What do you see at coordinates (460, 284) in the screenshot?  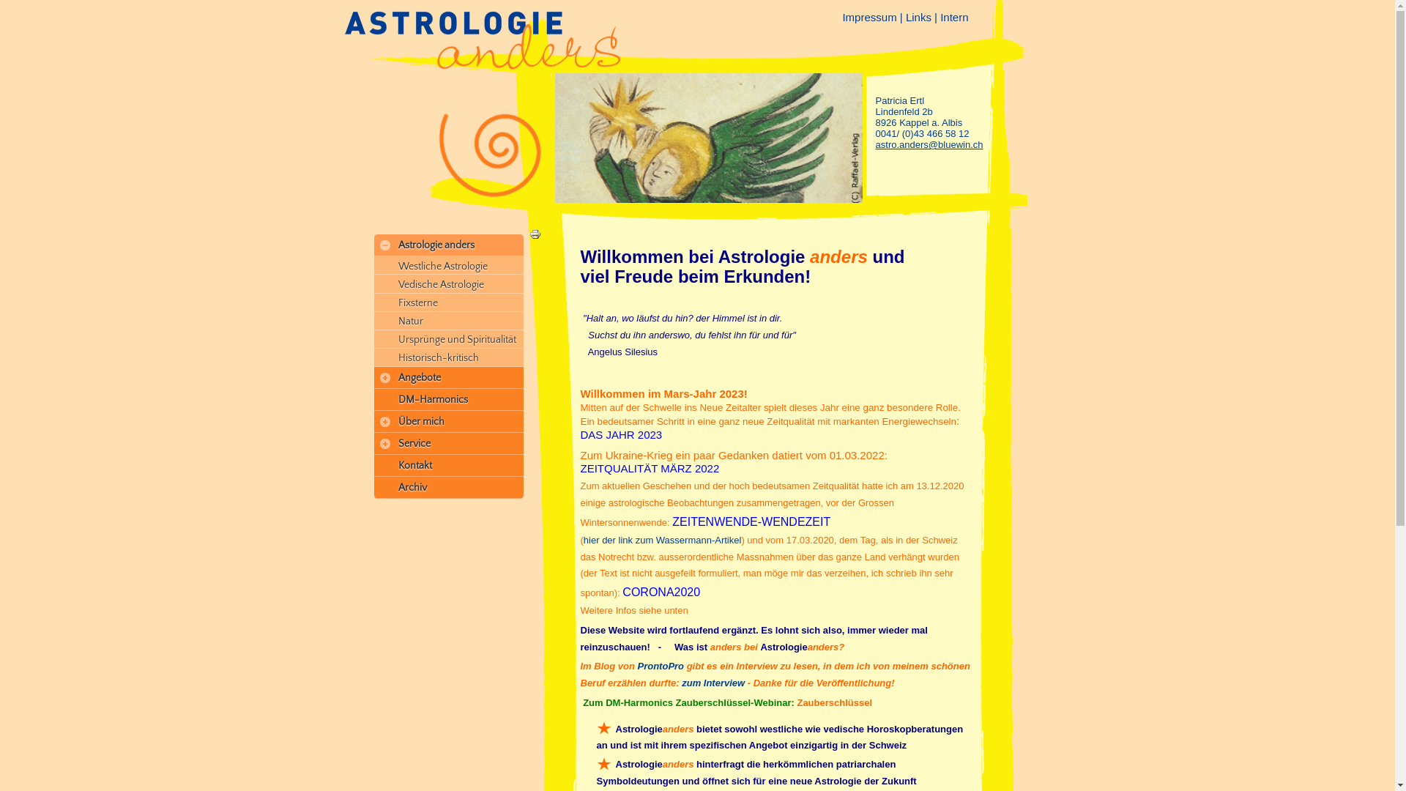 I see `Vedische Astrologie` at bounding box center [460, 284].